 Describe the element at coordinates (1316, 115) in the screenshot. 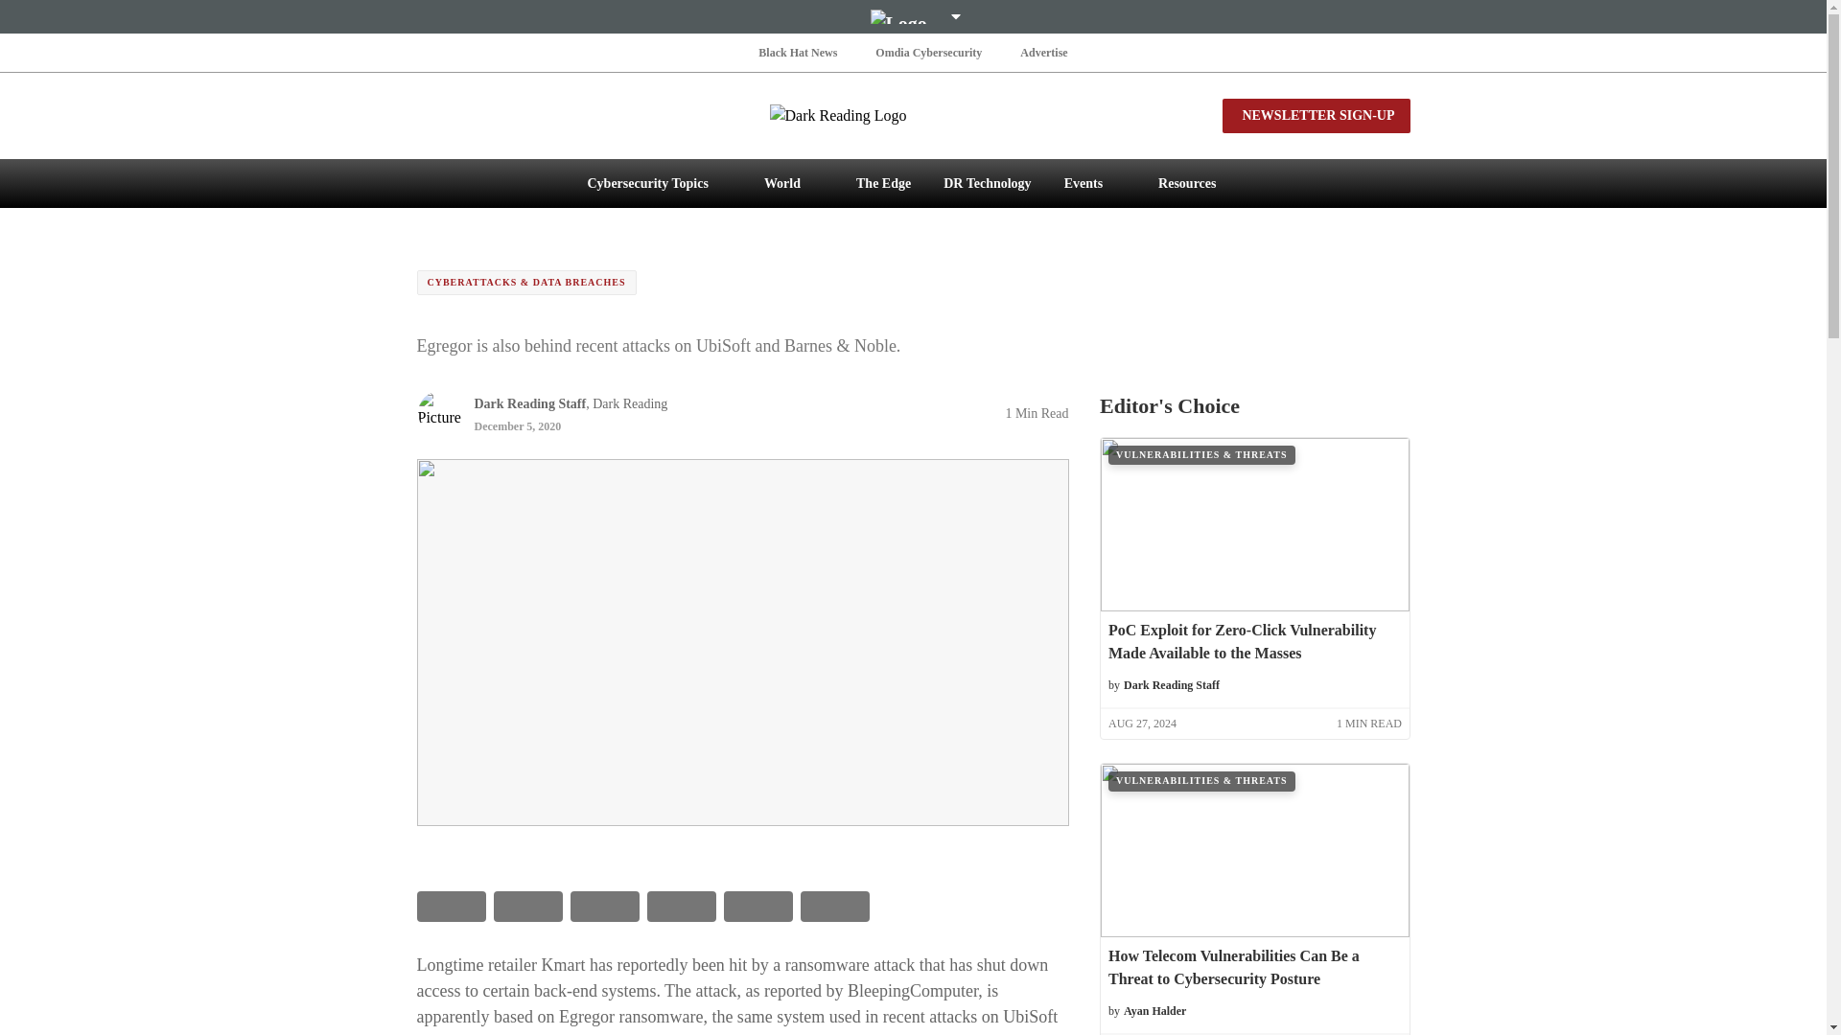

I see `NEWSLETTER SIGN-UP` at that location.